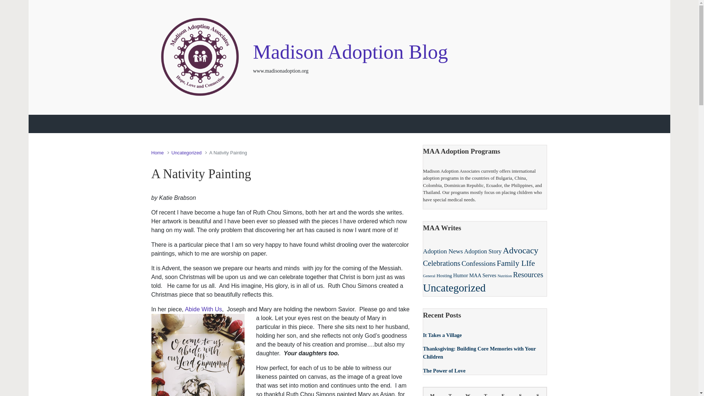 The image size is (704, 396). What do you see at coordinates (444, 370) in the screenshot?
I see `The Power of Love` at bounding box center [444, 370].